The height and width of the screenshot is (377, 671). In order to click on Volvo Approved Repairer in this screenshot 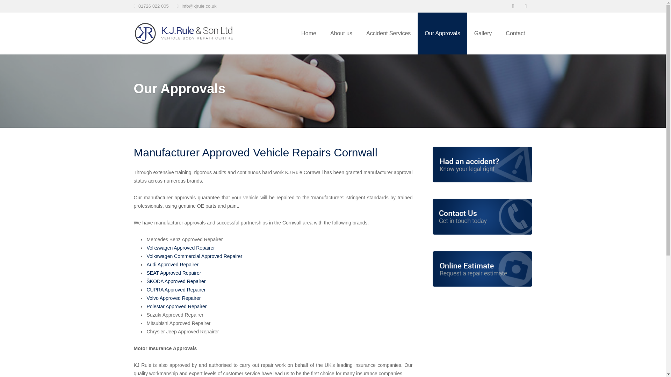, I will do `click(174, 298)`.